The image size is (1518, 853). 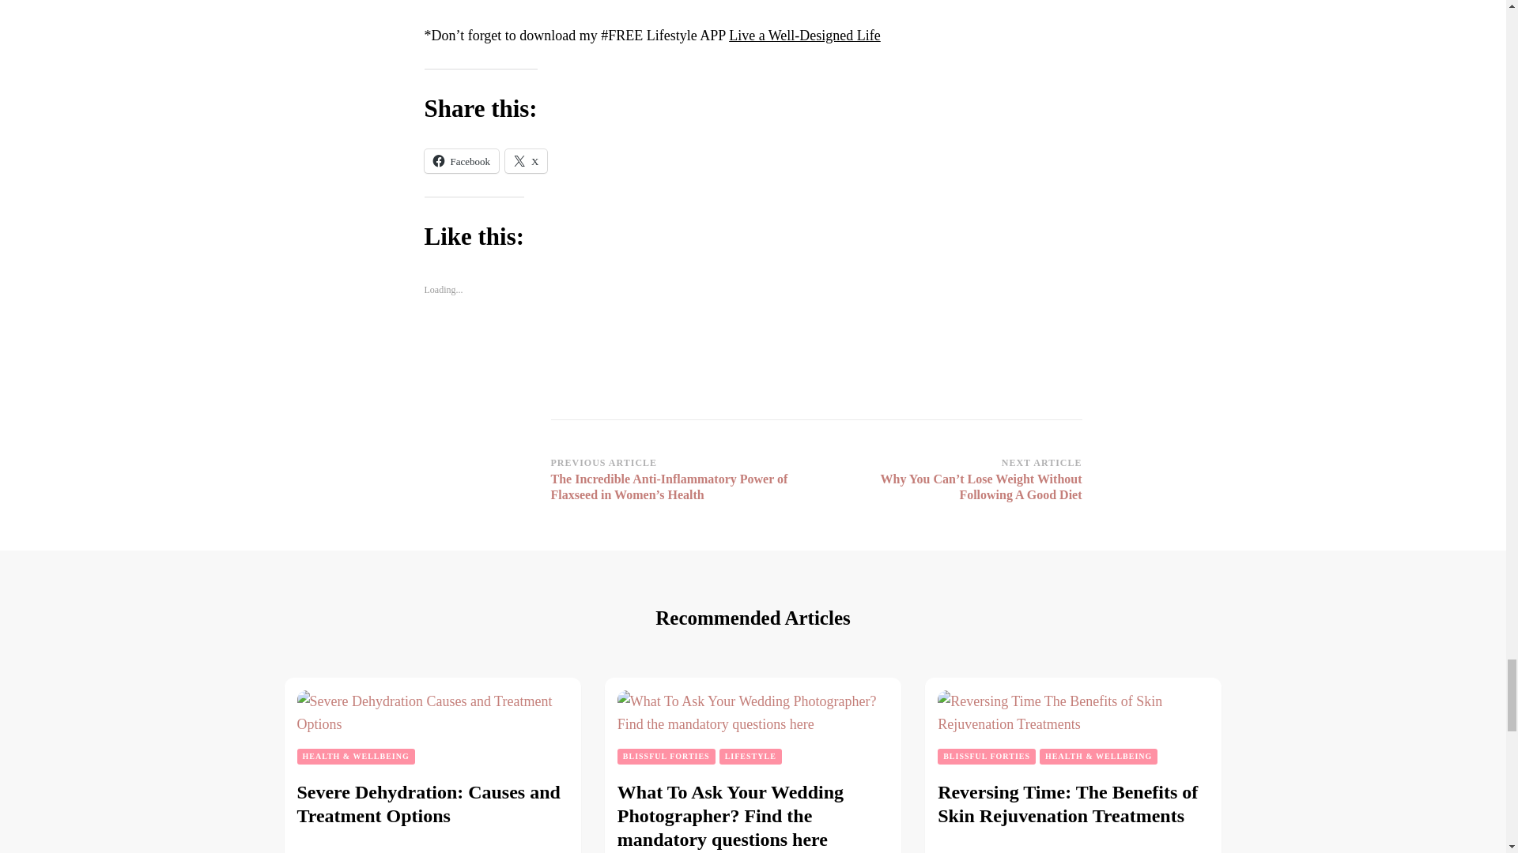 What do you see at coordinates (461, 161) in the screenshot?
I see `Click to share on Facebook` at bounding box center [461, 161].